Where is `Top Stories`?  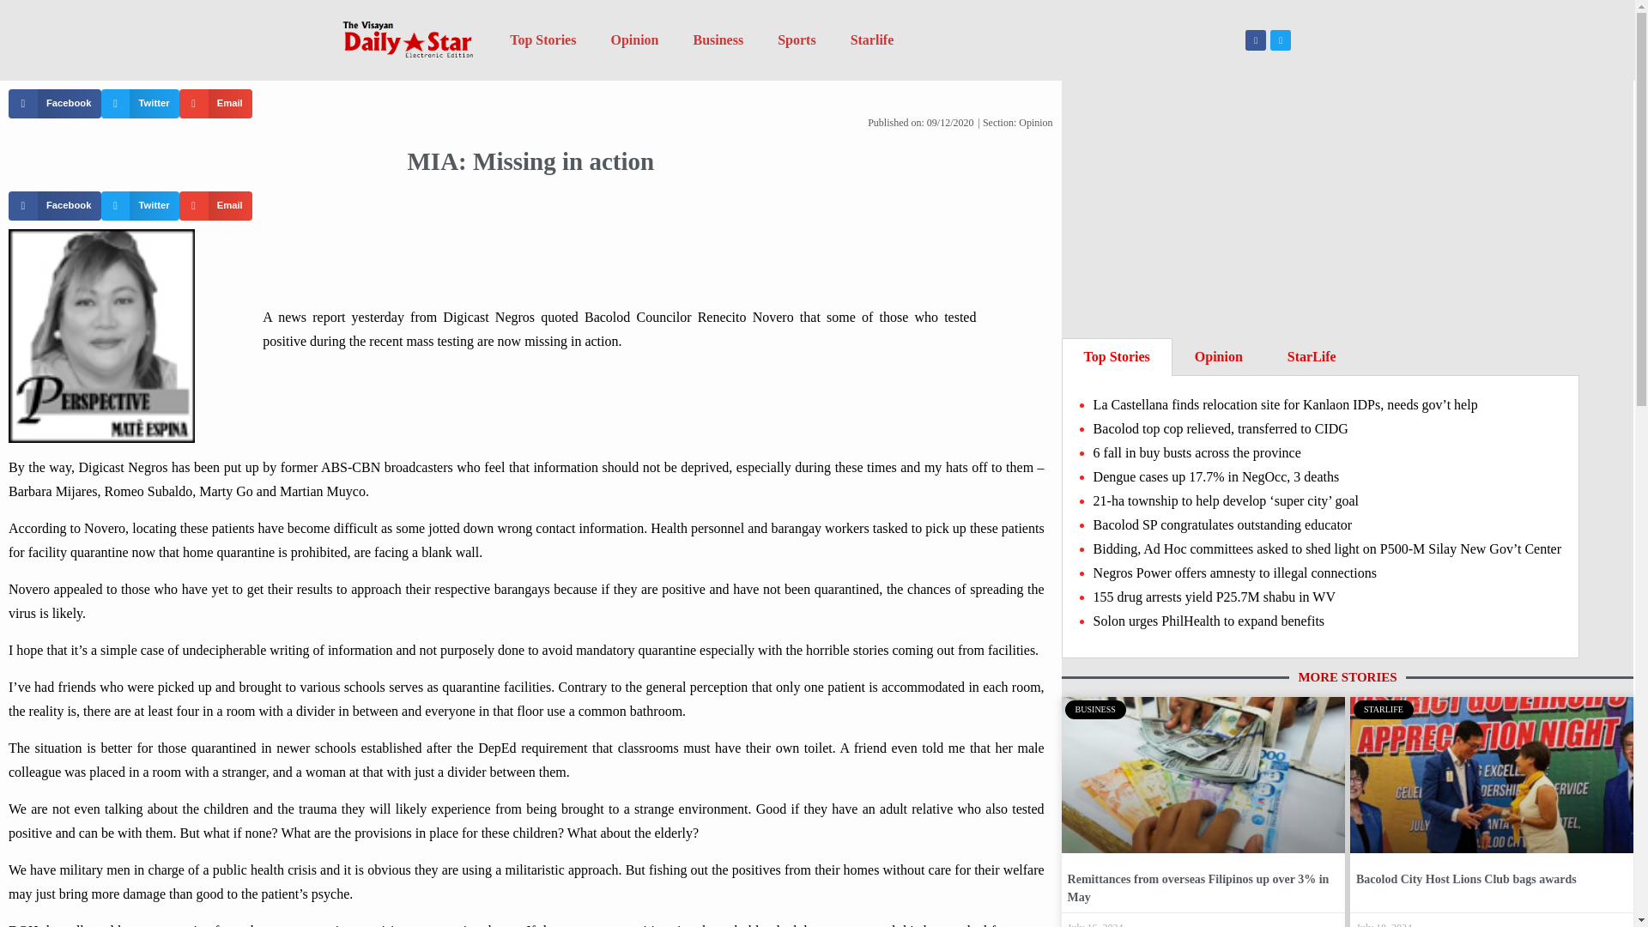 Top Stories is located at coordinates (1118, 357).